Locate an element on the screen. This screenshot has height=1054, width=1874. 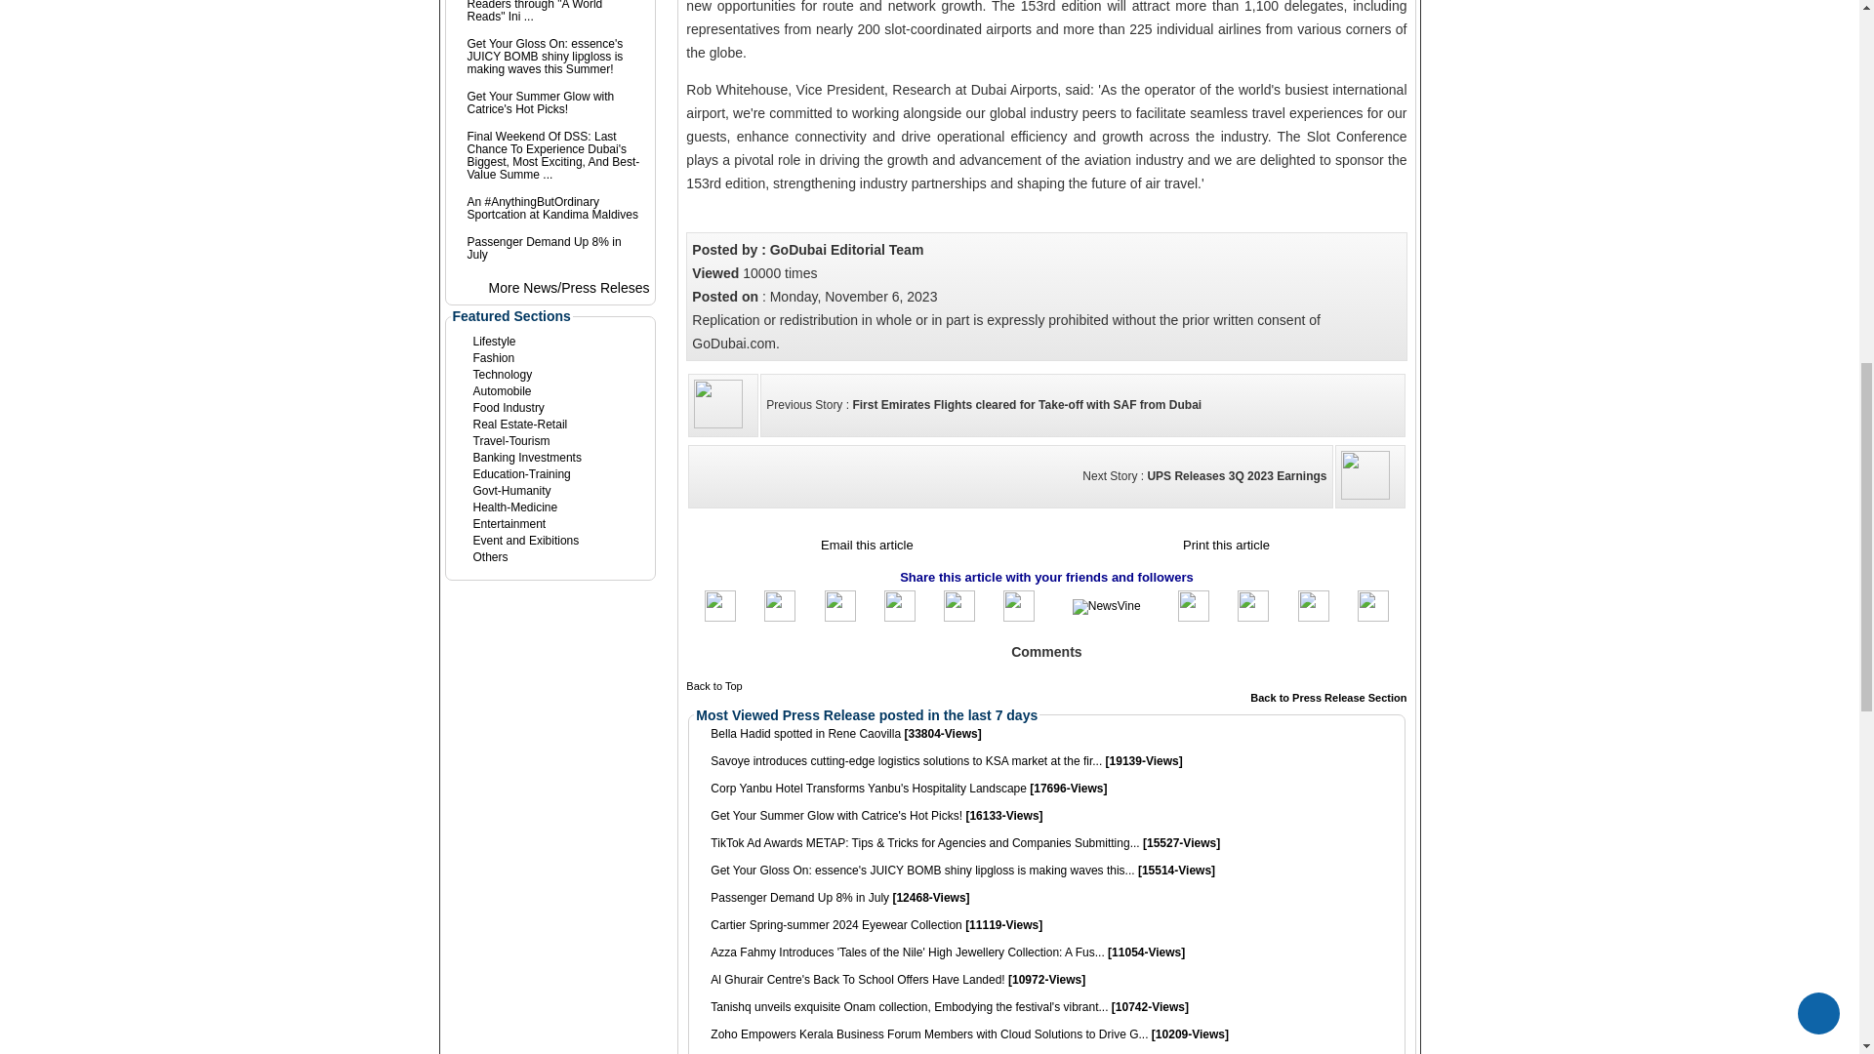
Facebook is located at coordinates (720, 618).